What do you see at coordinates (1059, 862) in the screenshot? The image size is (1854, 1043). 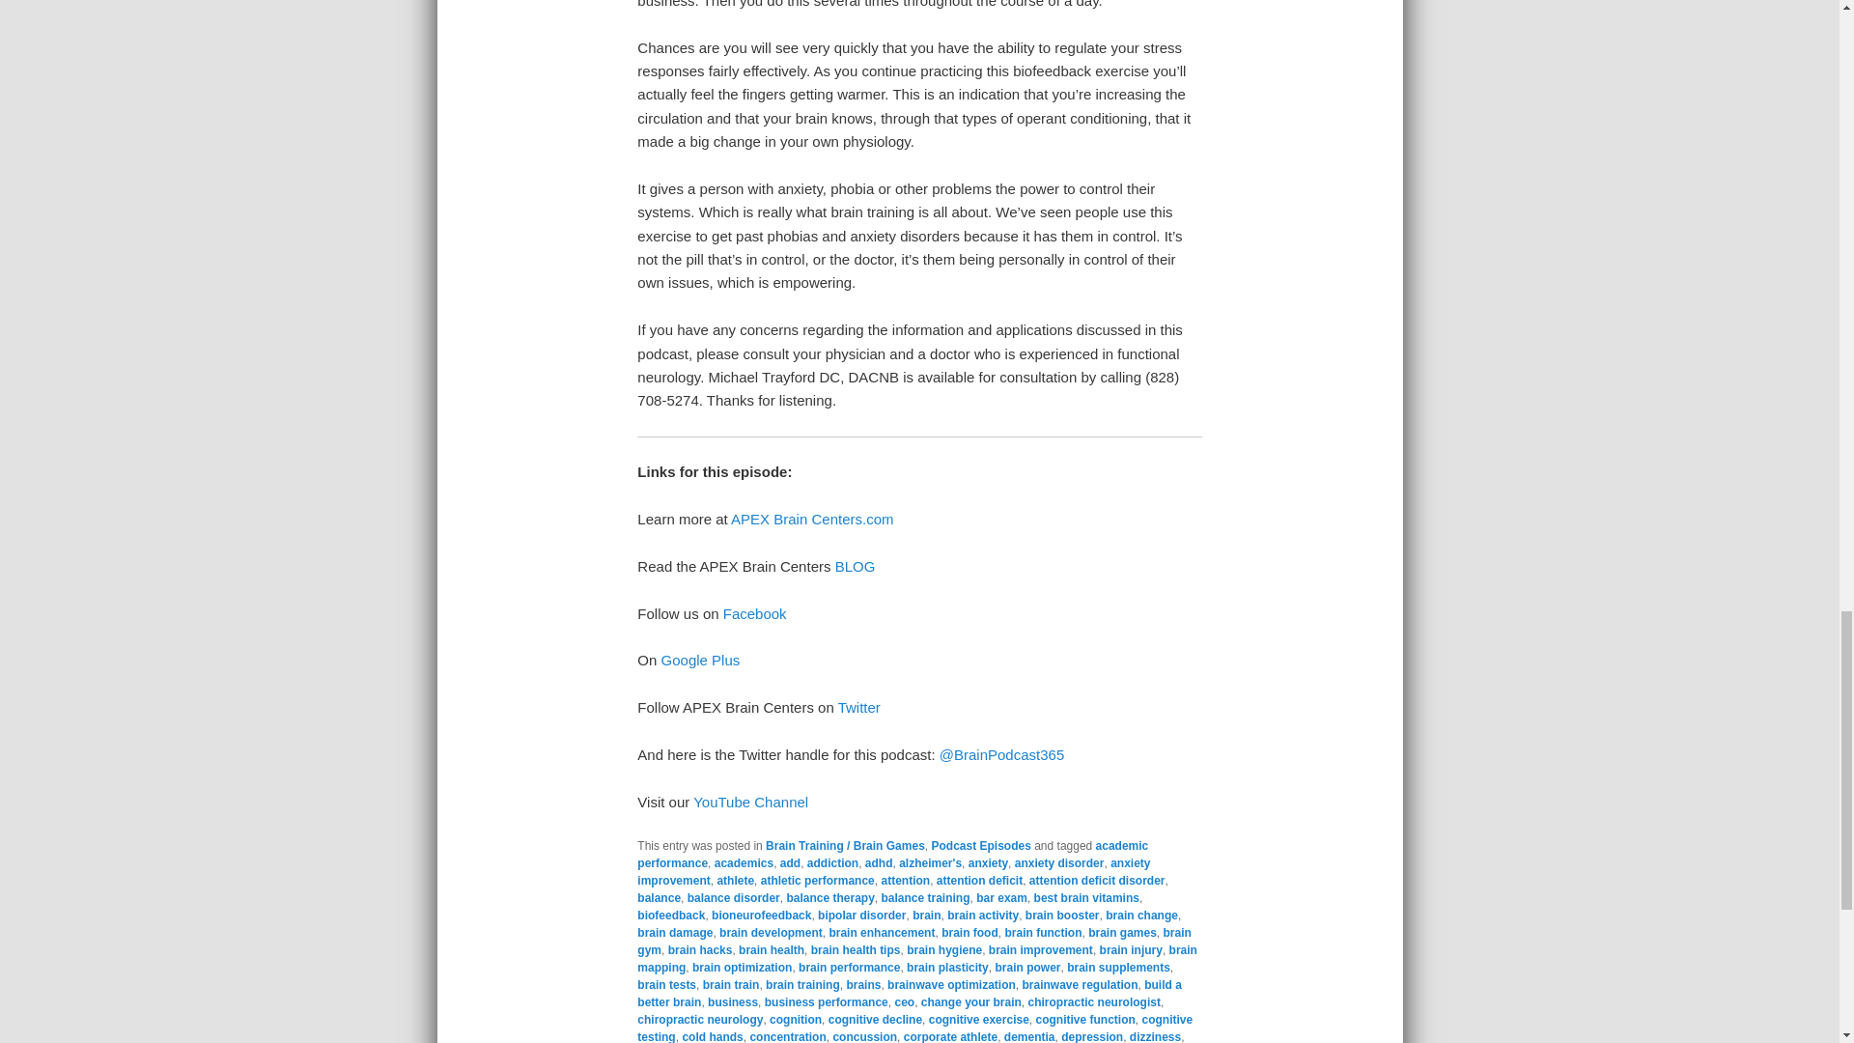 I see `anxiety disorder` at bounding box center [1059, 862].